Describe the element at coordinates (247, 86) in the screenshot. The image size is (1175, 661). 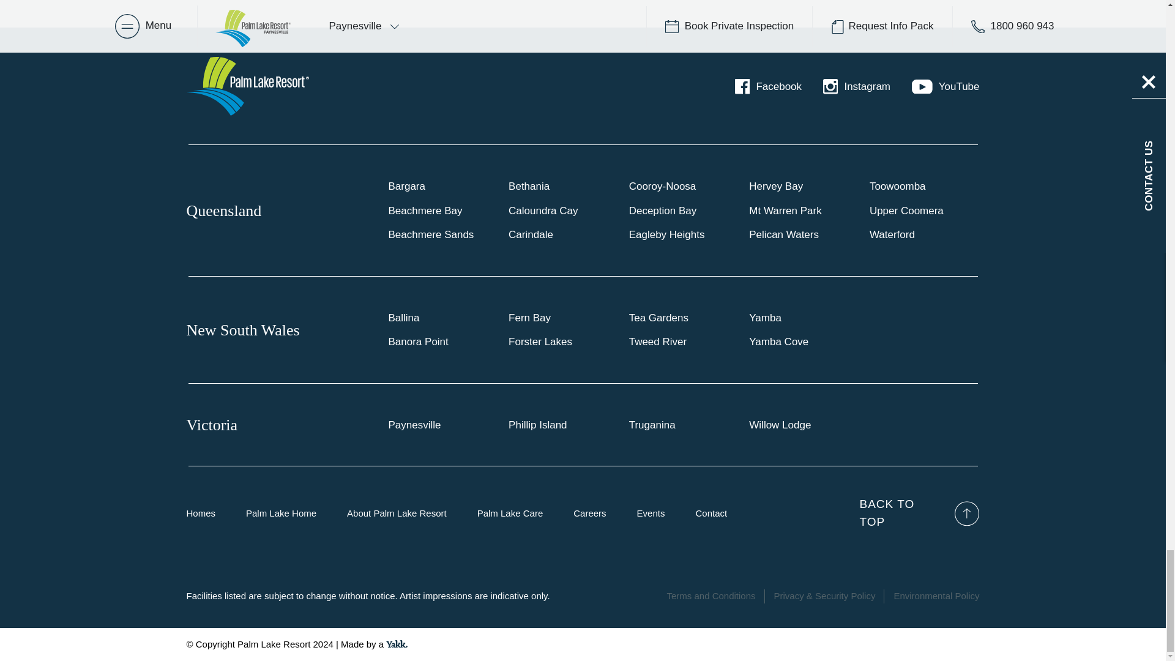
I see `Palm Lake Resort` at that location.